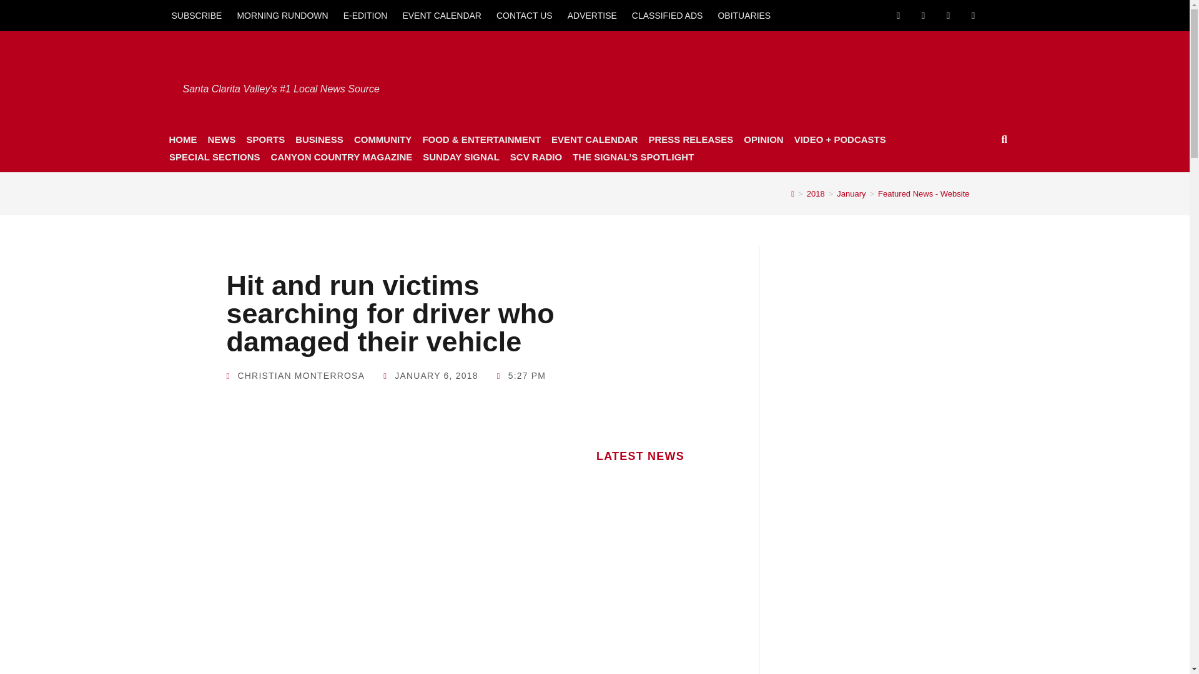  What do you see at coordinates (282, 15) in the screenshot?
I see `MORNING RUNDOWN` at bounding box center [282, 15].